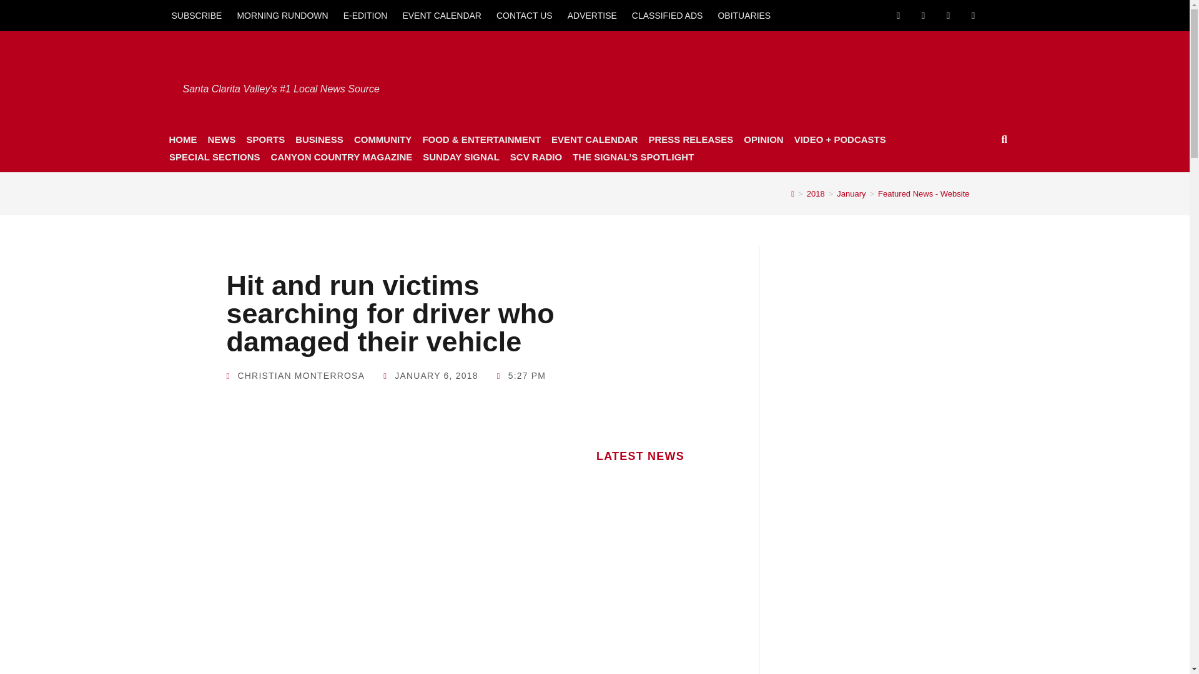  What do you see at coordinates (282, 15) in the screenshot?
I see `MORNING RUNDOWN` at bounding box center [282, 15].